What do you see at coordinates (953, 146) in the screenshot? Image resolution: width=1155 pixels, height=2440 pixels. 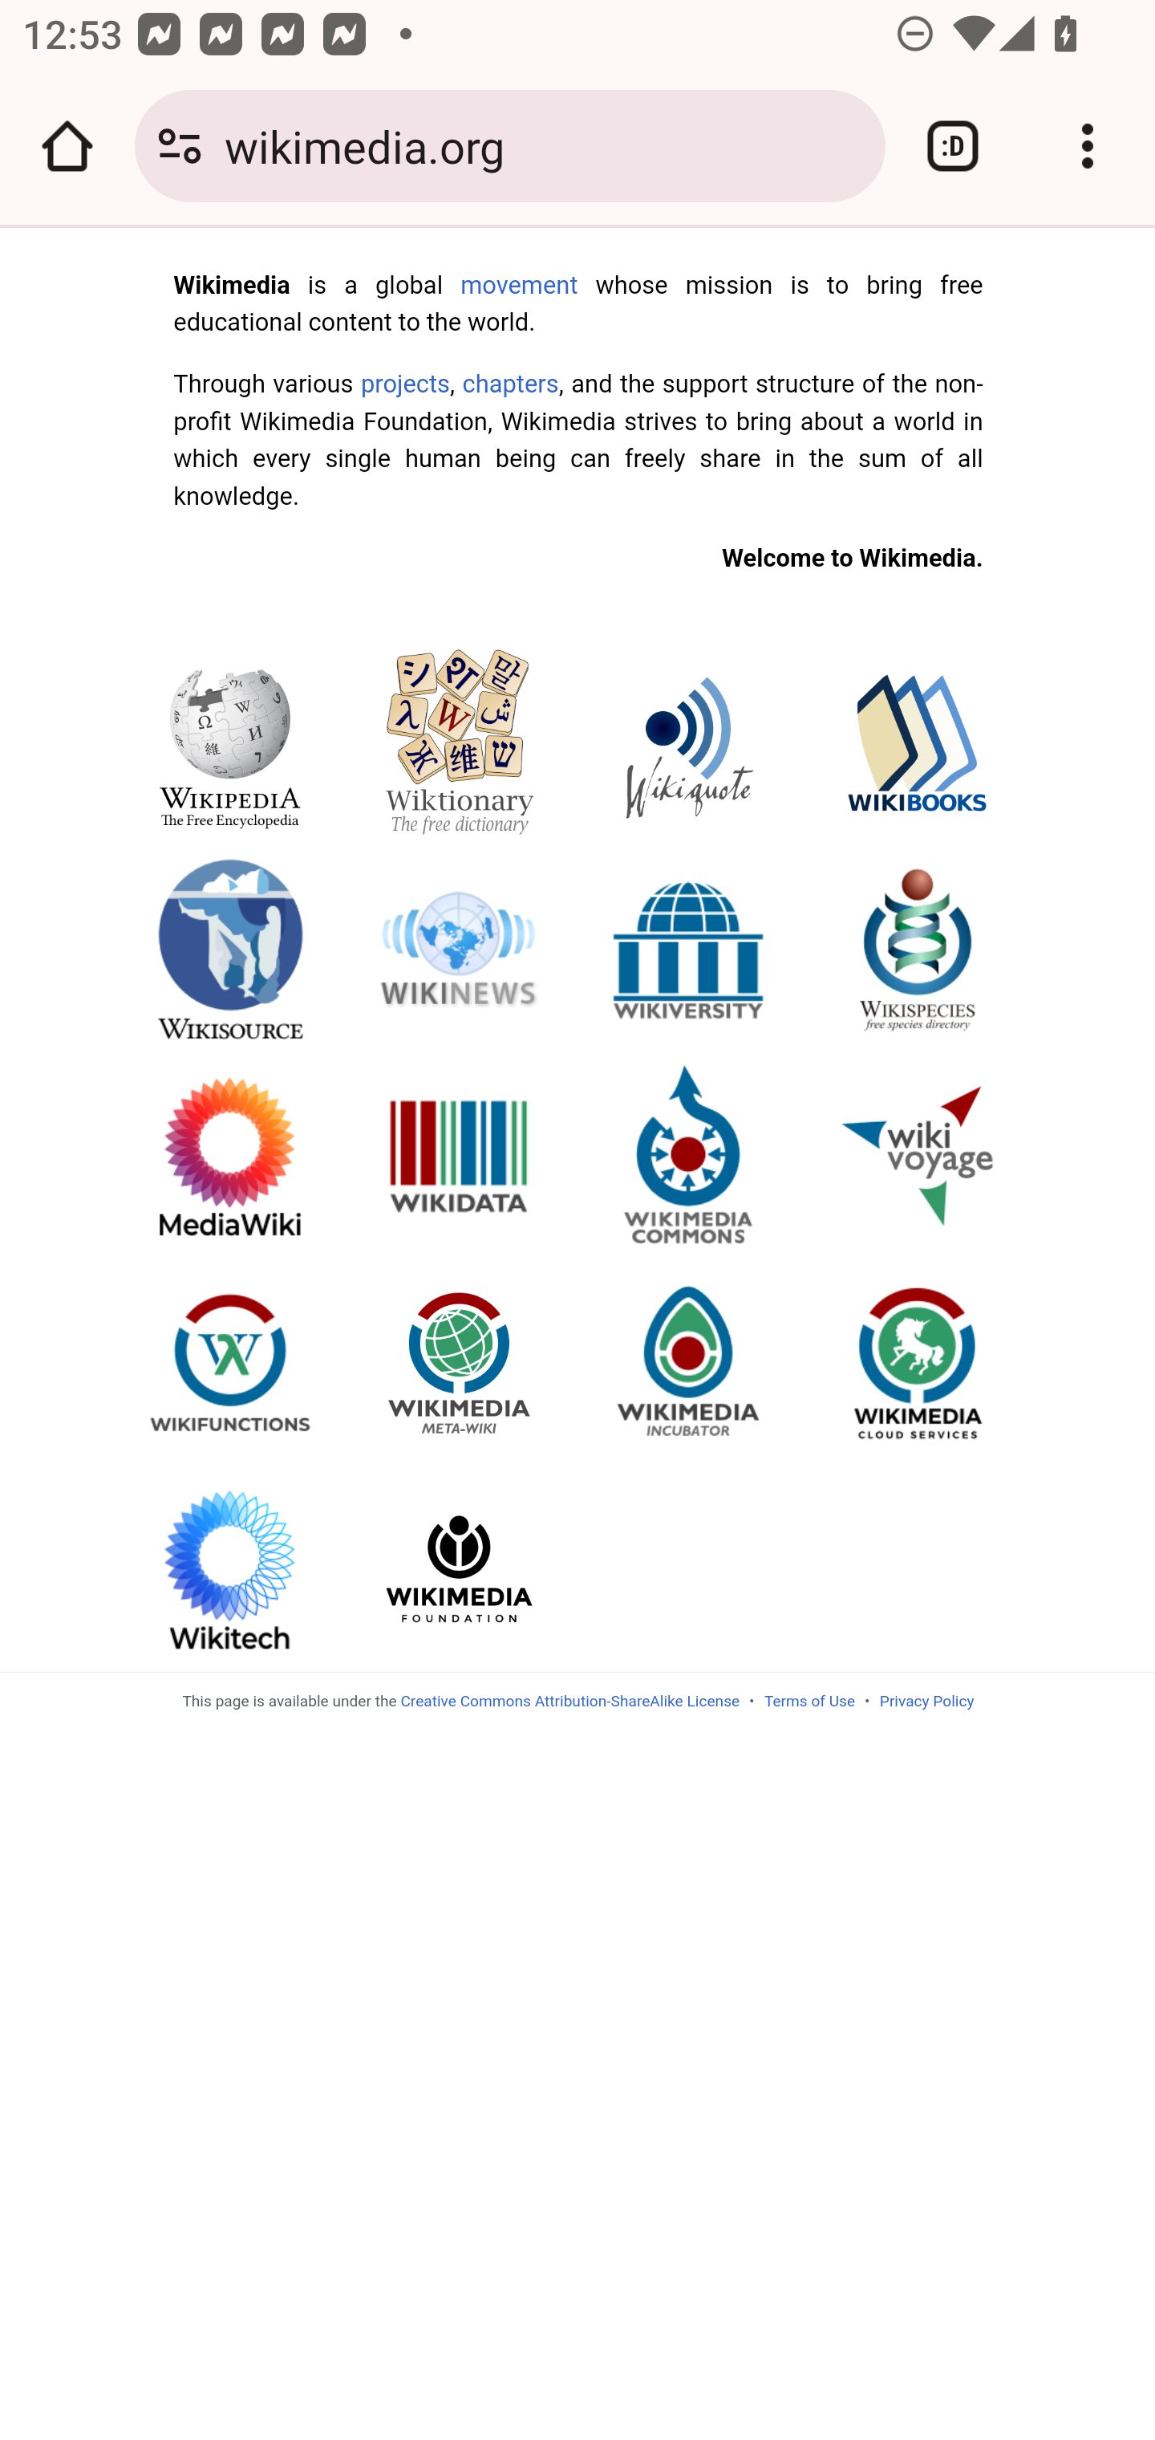 I see `Switch or close tabs` at bounding box center [953, 146].